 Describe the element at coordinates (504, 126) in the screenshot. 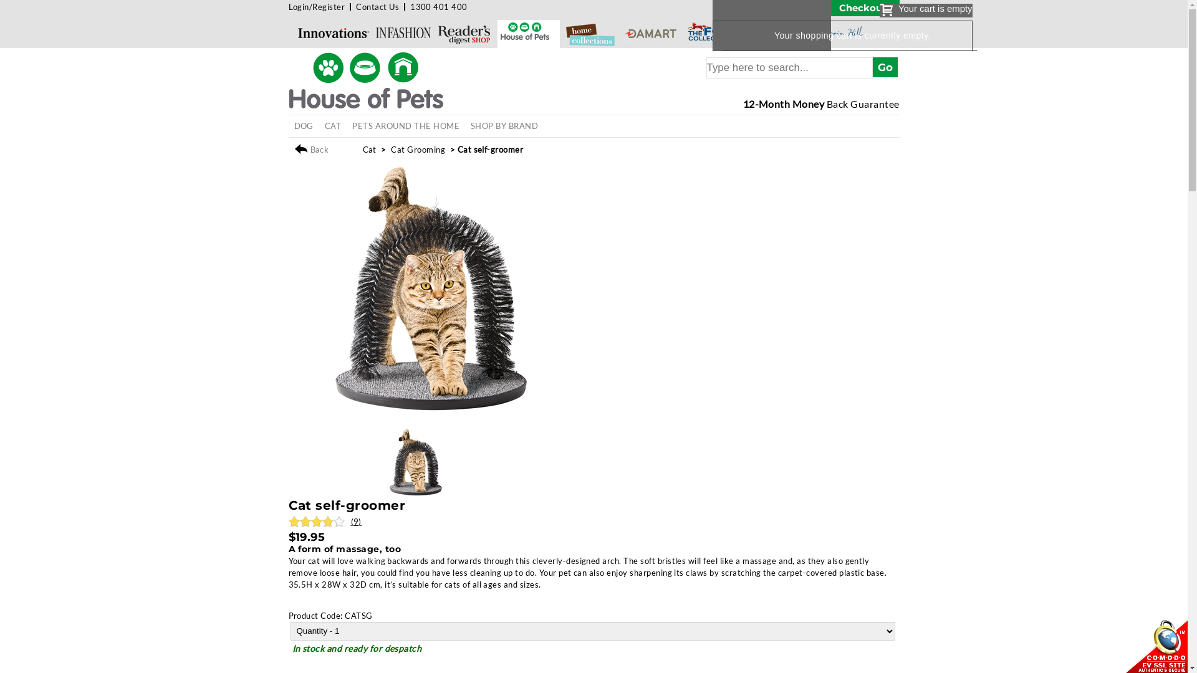

I see `SHOP BY BRAND` at that location.